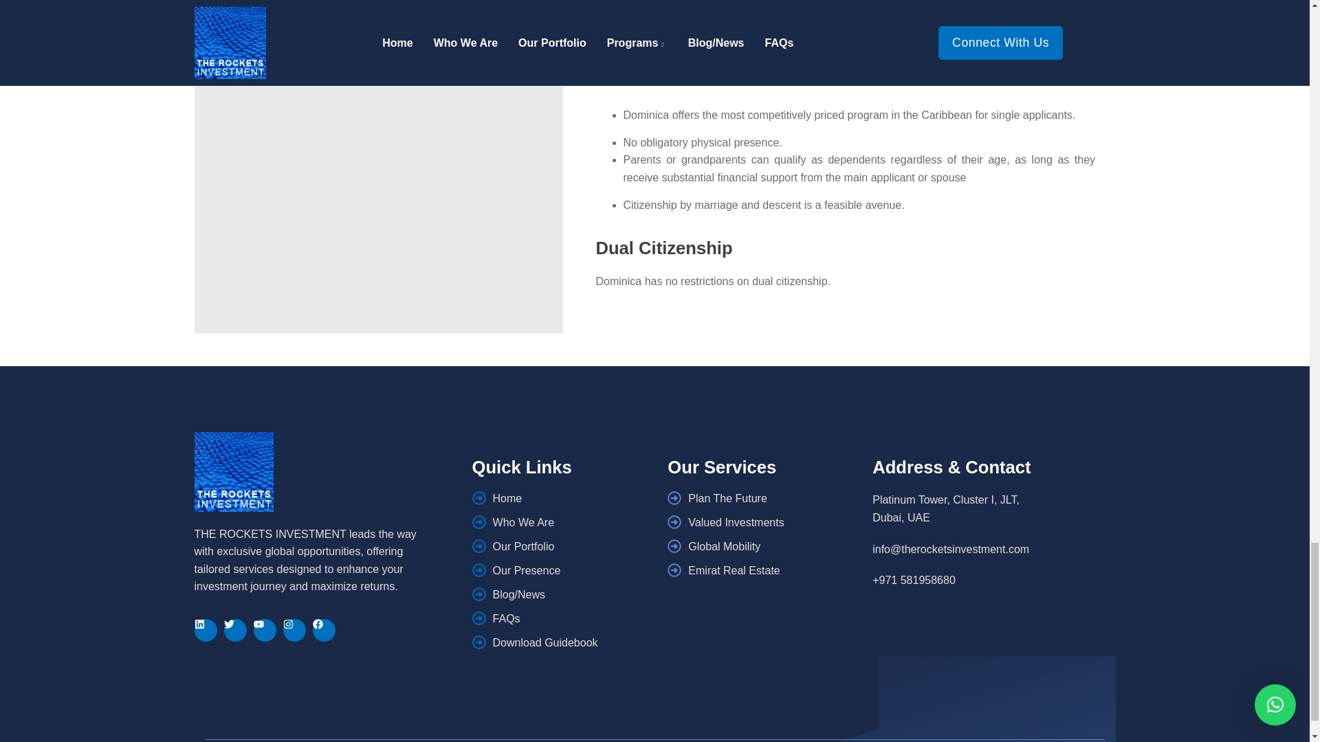  What do you see at coordinates (566, 618) in the screenshot?
I see `FAQs` at bounding box center [566, 618].